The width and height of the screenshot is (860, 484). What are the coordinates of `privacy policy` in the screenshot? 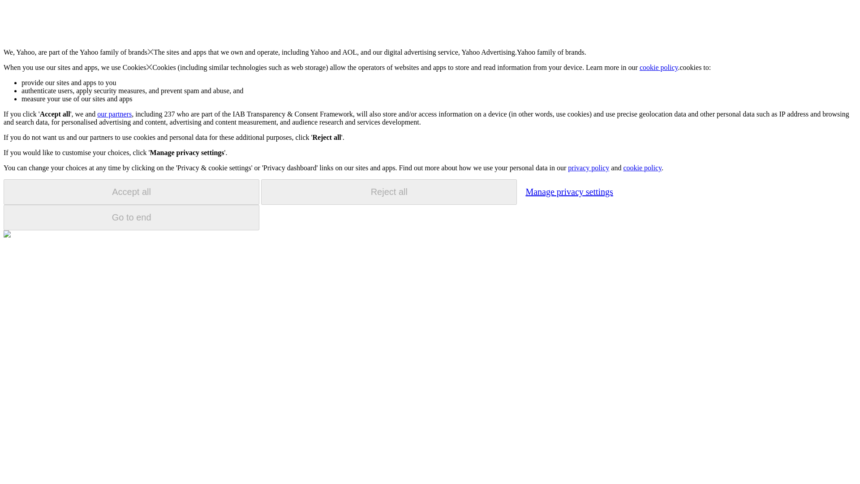 It's located at (588, 168).